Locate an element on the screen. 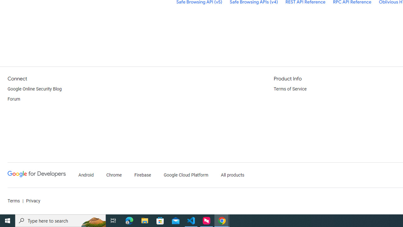 This screenshot has height=227, width=403. All products is located at coordinates (232, 175).